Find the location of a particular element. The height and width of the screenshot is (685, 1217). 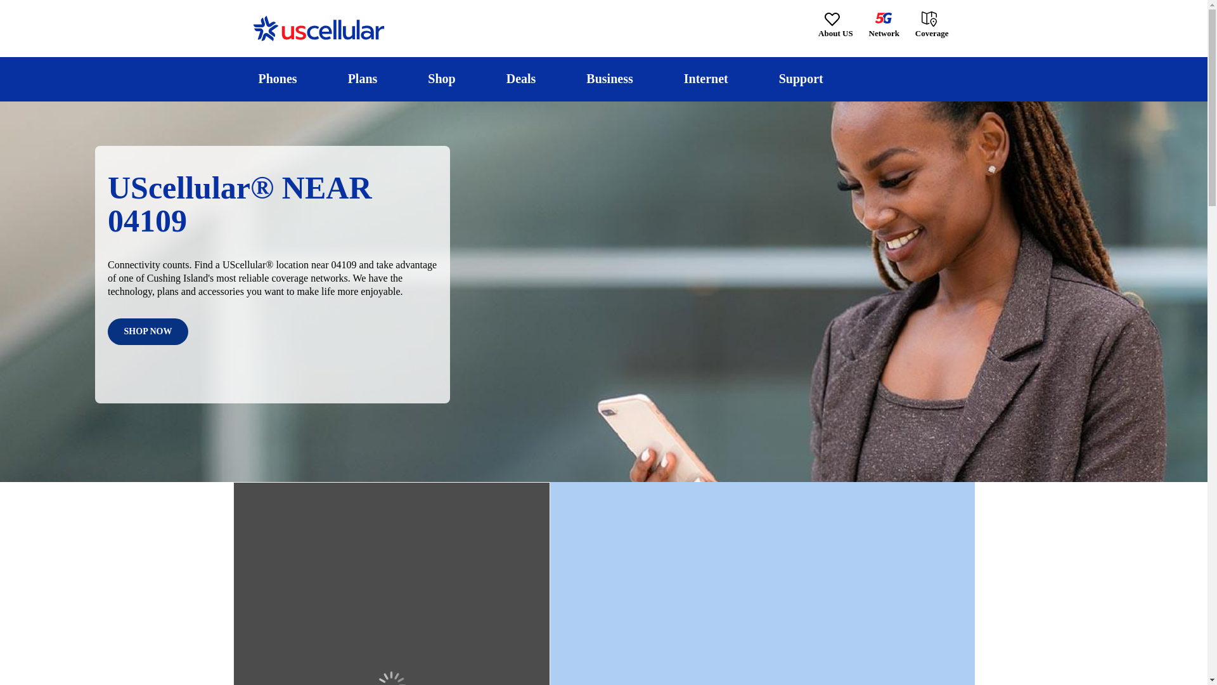

Support is located at coordinates (801, 79).